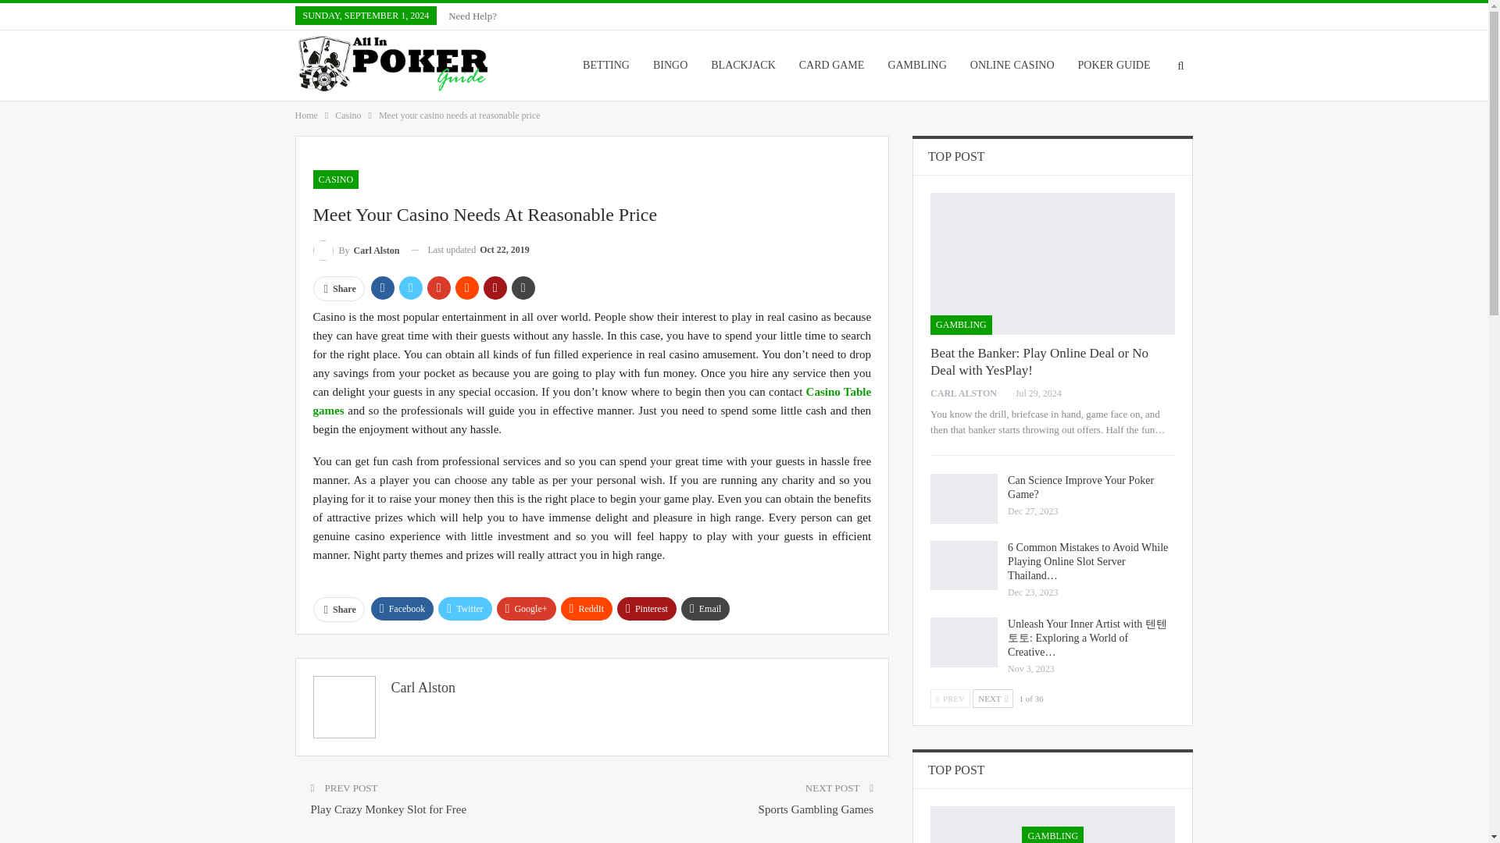  Describe the element at coordinates (831, 65) in the screenshot. I see `CARD GAME` at that location.